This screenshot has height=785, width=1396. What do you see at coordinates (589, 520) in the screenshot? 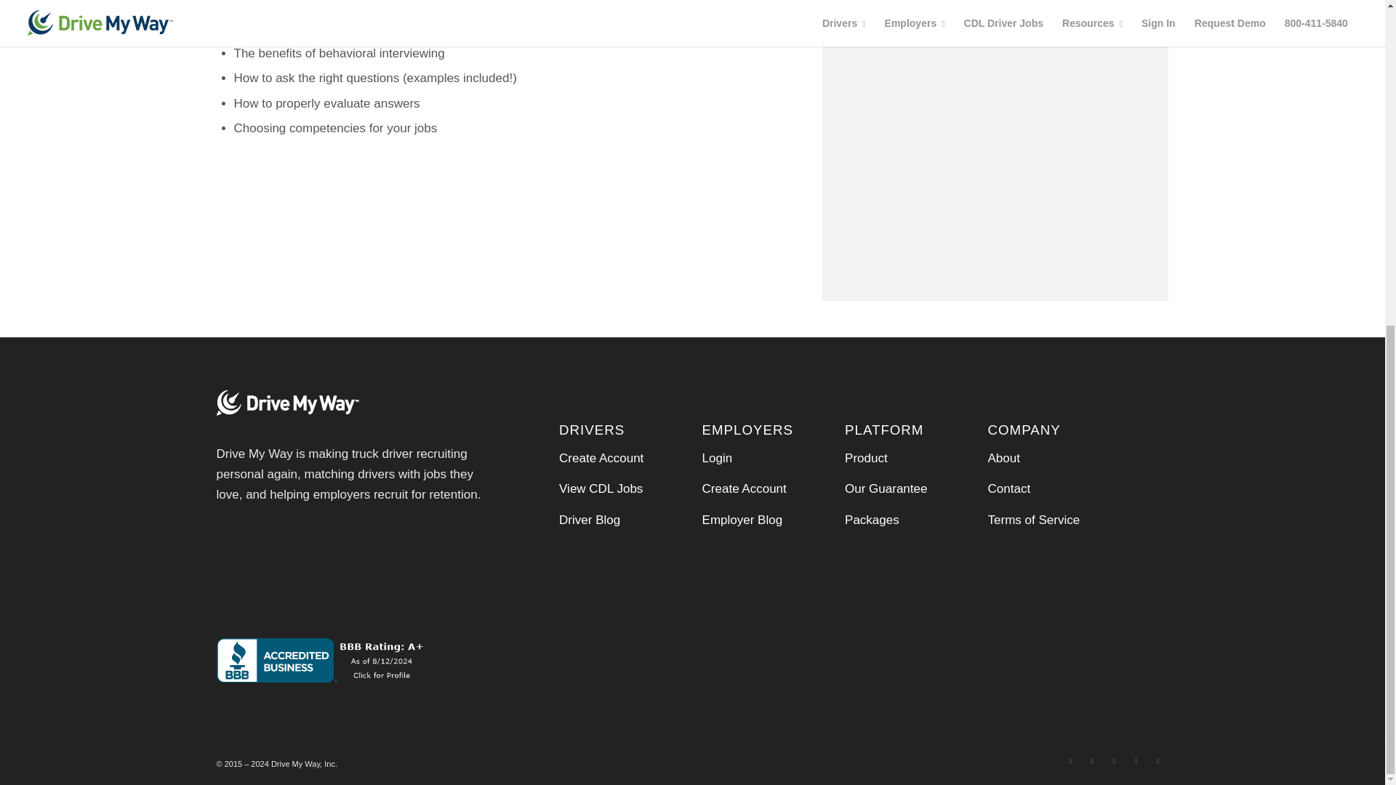
I see `Driver Blog` at bounding box center [589, 520].